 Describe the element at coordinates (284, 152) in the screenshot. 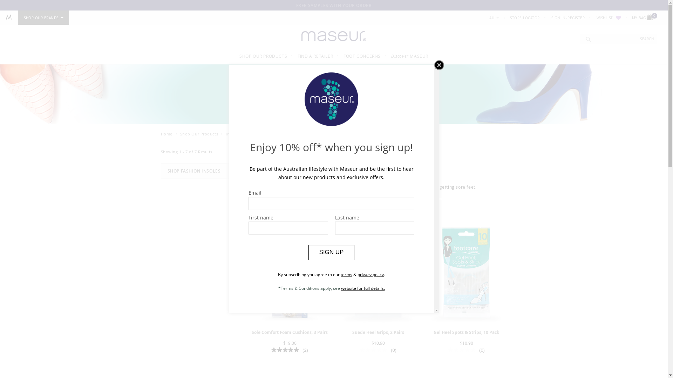

I see `Sort By Price (High To Low)` at that location.